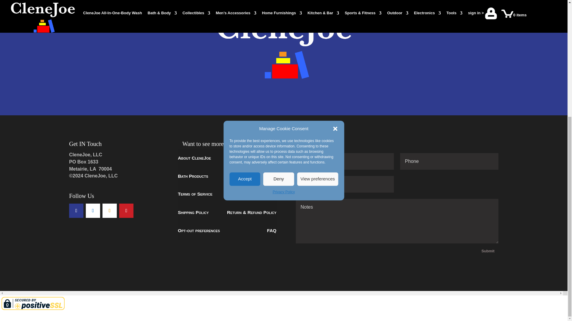 The width and height of the screenshot is (572, 321). I want to click on Follow on Instagram, so click(109, 210).